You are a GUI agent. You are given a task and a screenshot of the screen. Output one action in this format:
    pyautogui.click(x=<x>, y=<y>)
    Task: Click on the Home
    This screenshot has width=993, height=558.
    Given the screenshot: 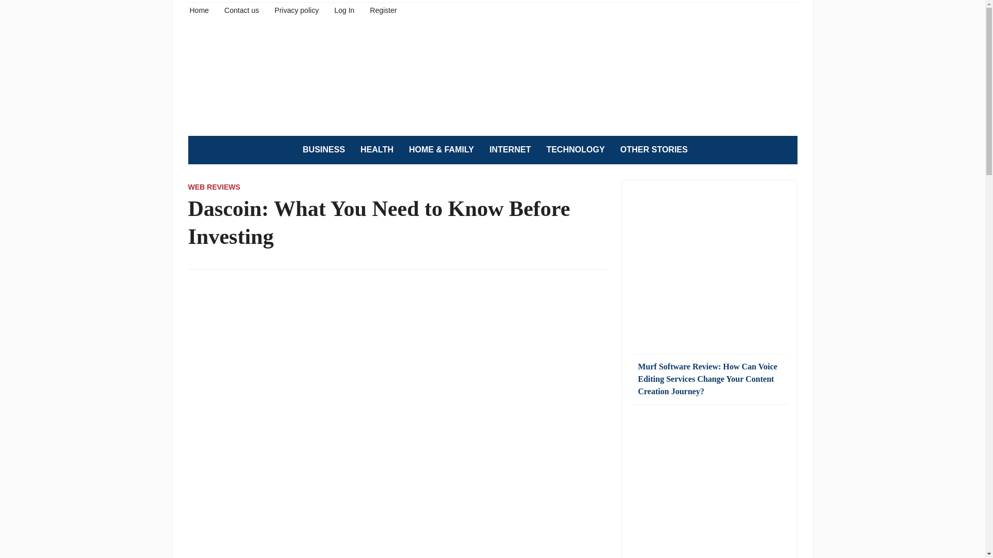 What is the action you would take?
    pyautogui.click(x=199, y=9)
    